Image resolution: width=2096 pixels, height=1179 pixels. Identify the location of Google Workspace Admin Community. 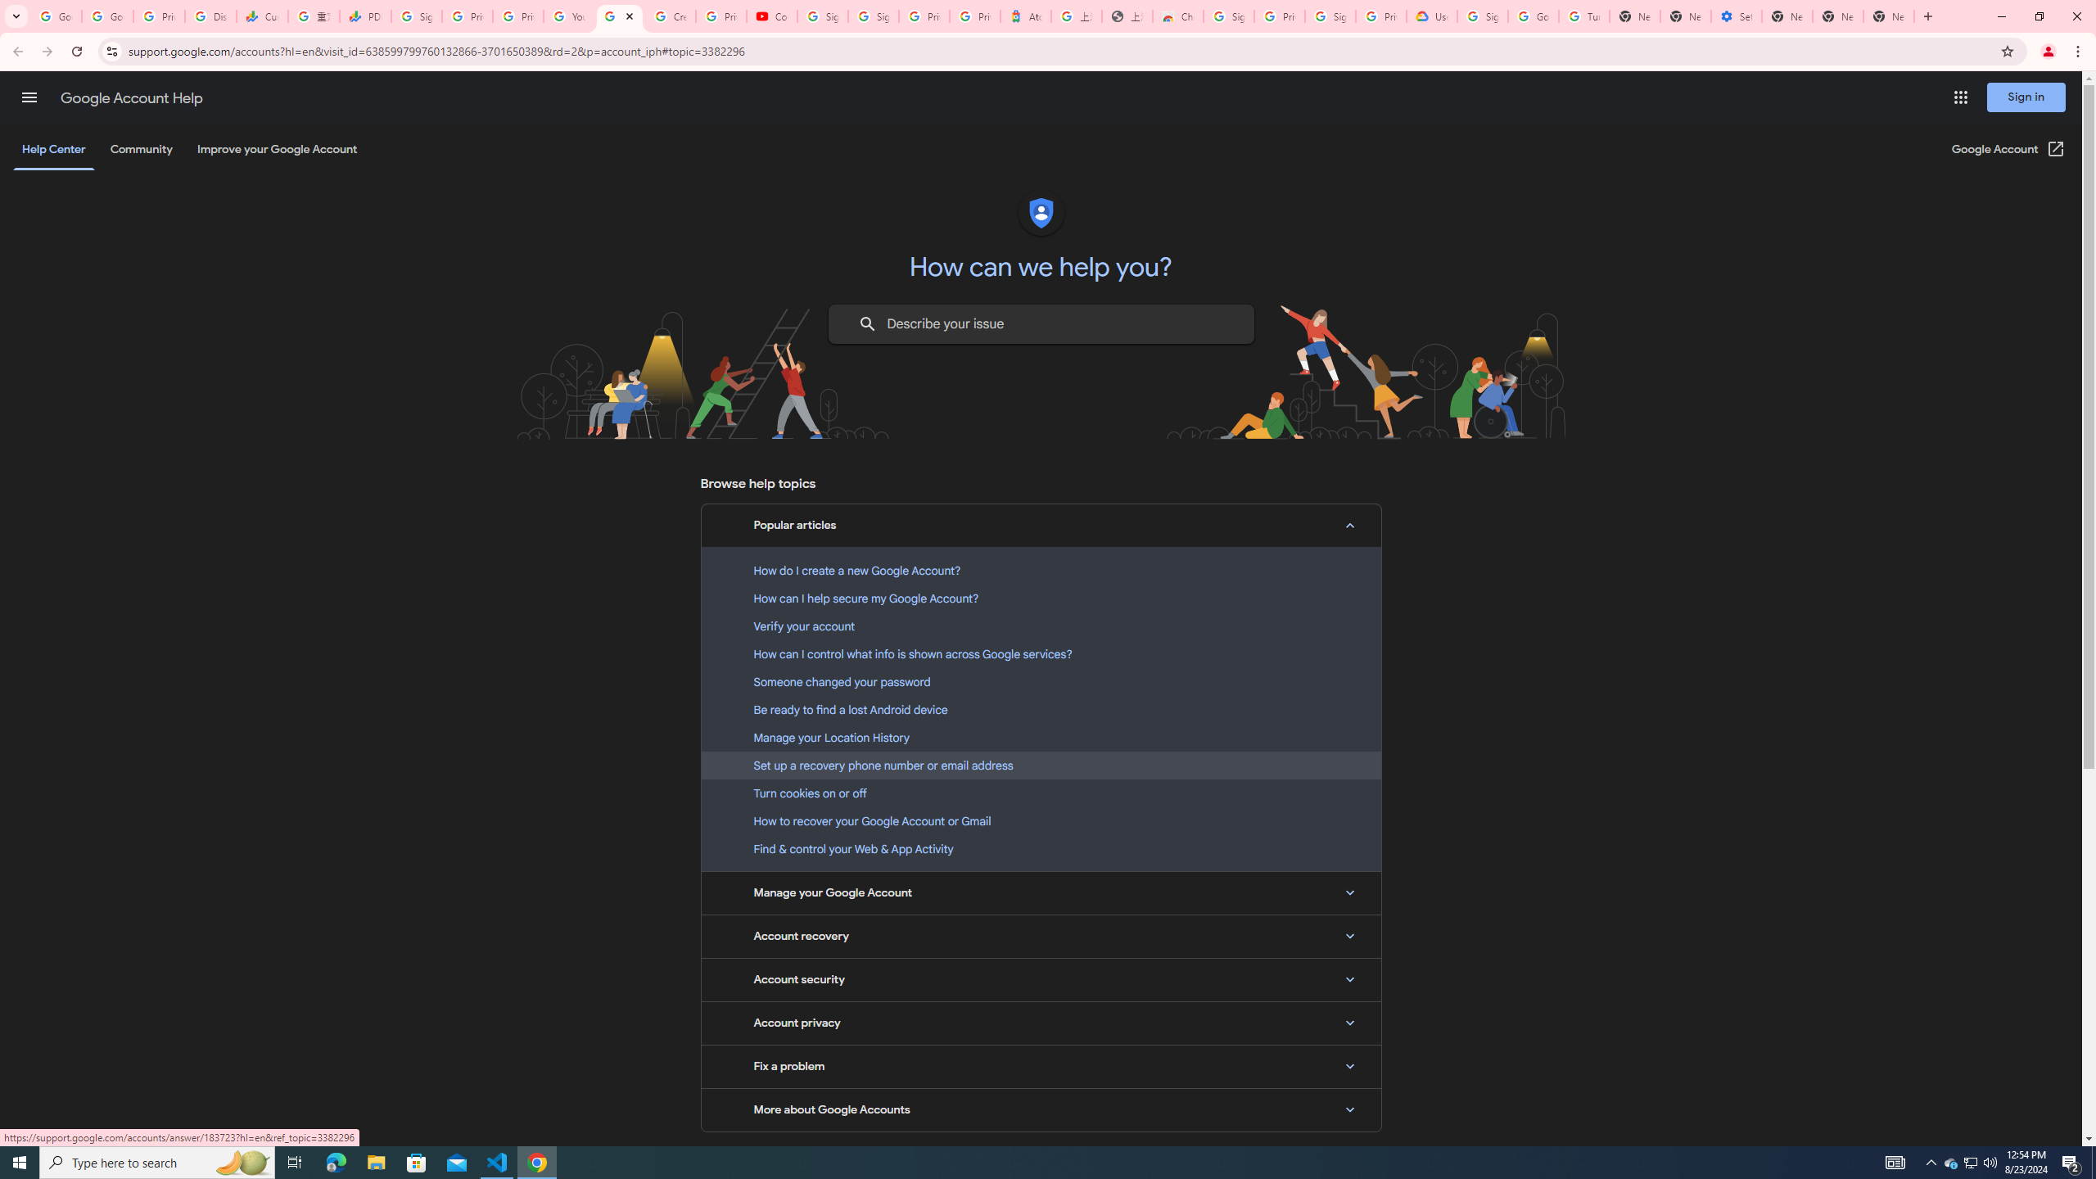
(56, 16).